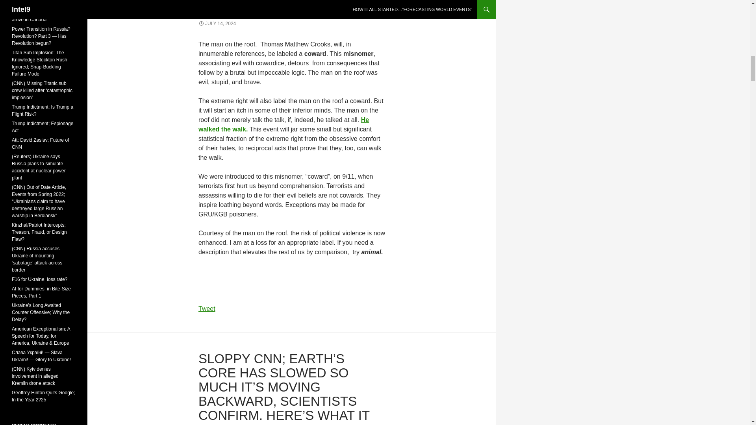 Image resolution: width=756 pixels, height=425 pixels. Describe the element at coordinates (207, 309) in the screenshot. I see `Tweet` at that location.